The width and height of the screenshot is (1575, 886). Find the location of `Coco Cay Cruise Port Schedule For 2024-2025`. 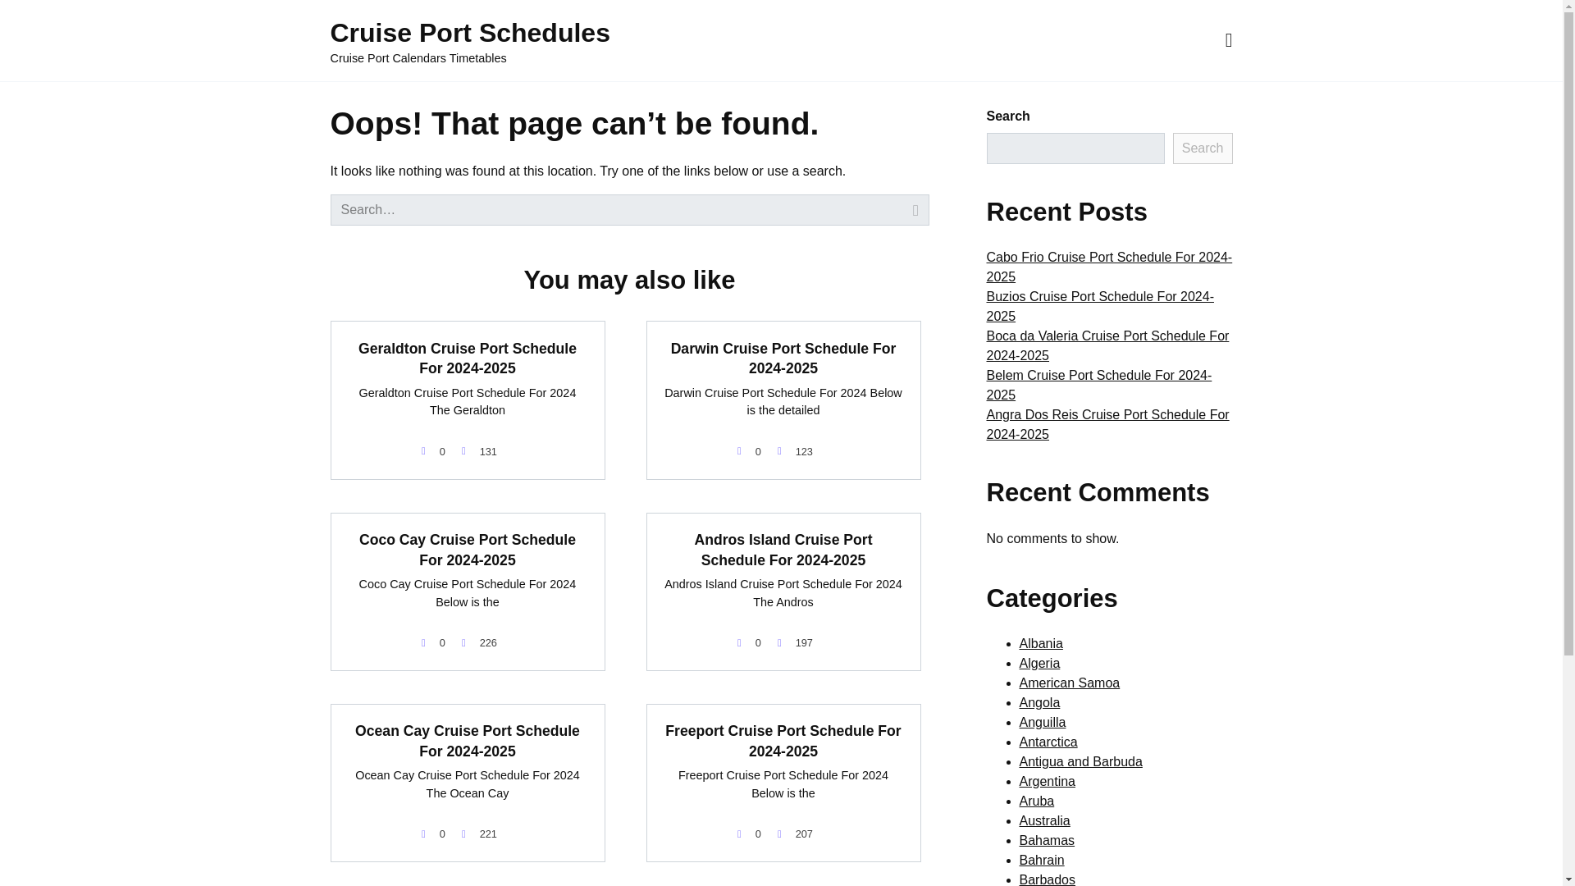

Coco Cay Cruise Port Schedule For 2024-2025 is located at coordinates (468, 550).